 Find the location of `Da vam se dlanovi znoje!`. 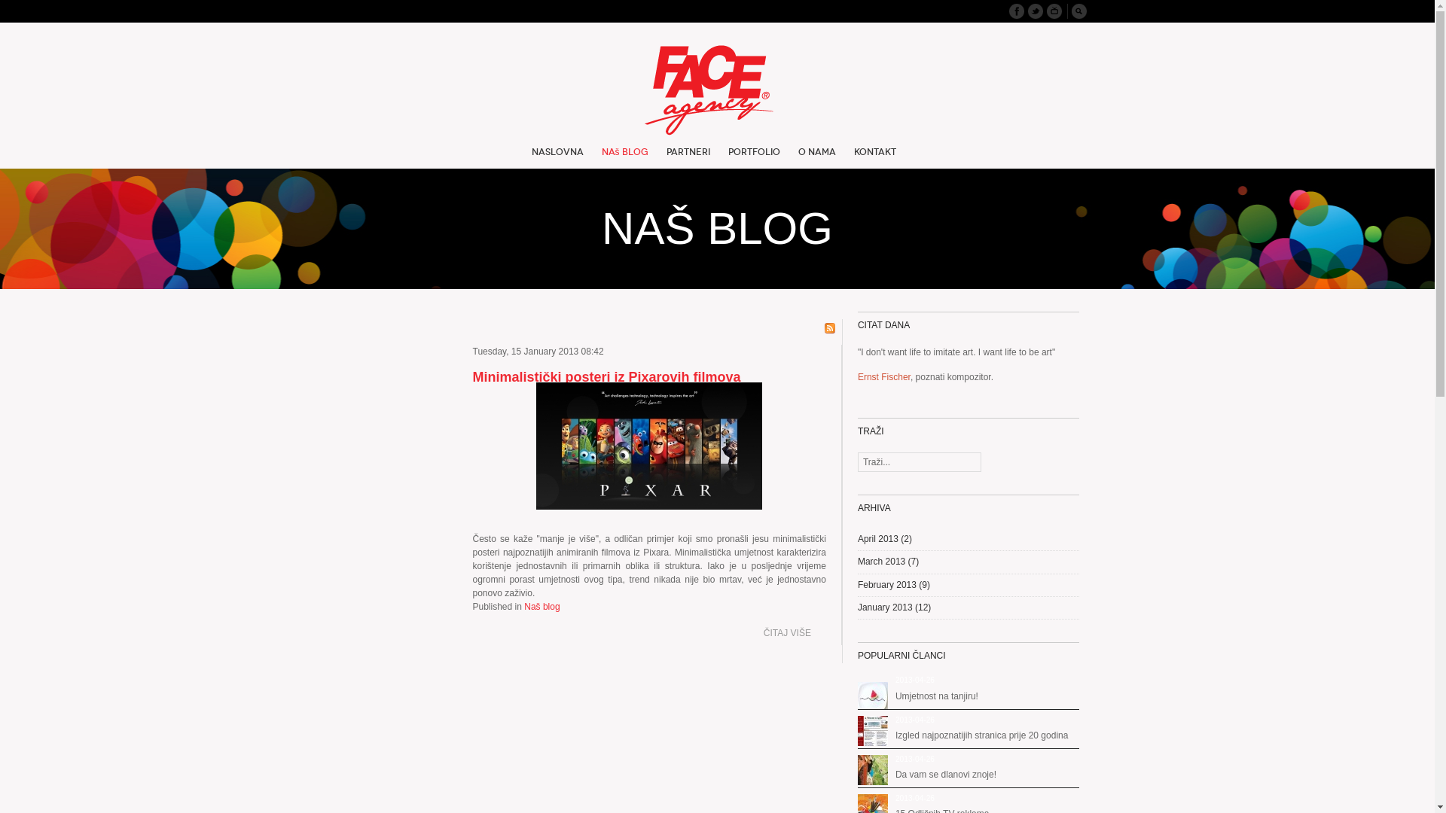

Da vam se dlanovi znoje! is located at coordinates (873, 770).